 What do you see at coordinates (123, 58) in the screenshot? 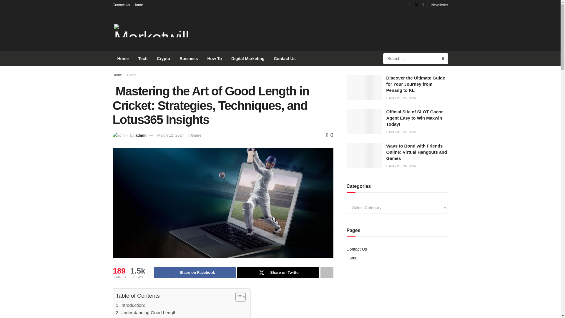
I see `Home` at bounding box center [123, 58].